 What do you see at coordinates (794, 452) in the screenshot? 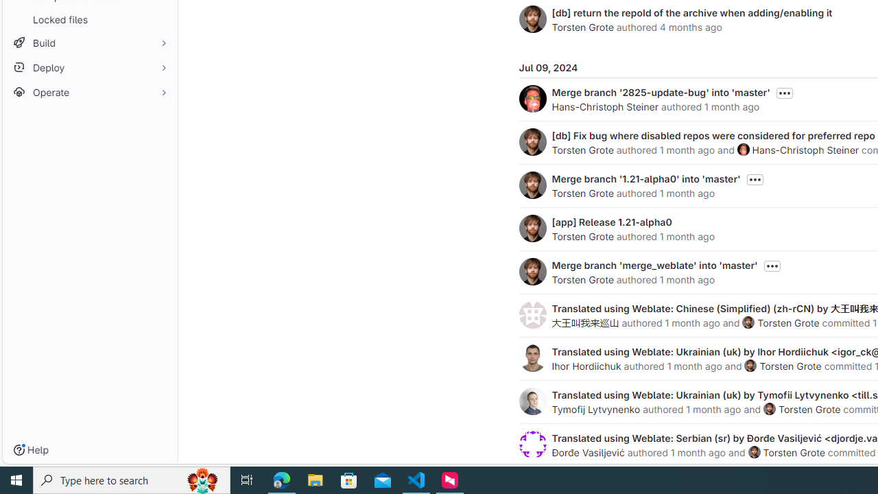
I see `Torsten Grote` at bounding box center [794, 452].